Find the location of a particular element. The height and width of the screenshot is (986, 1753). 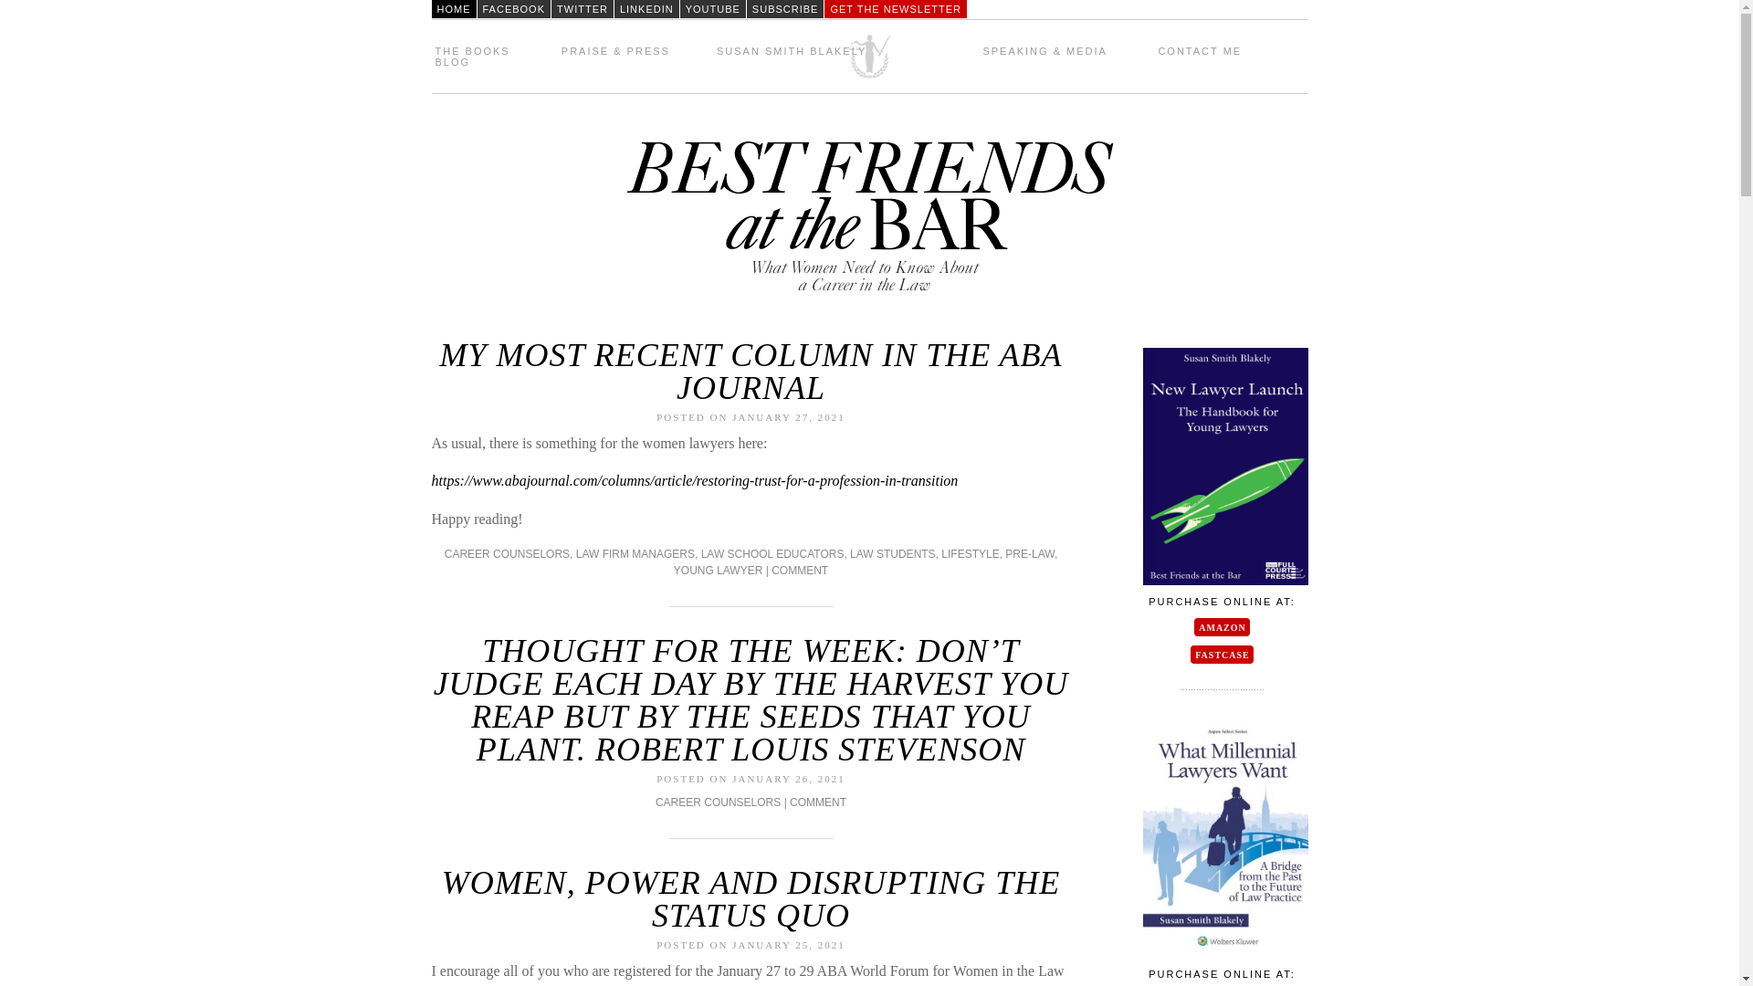

CONTACT ME is located at coordinates (1199, 50).